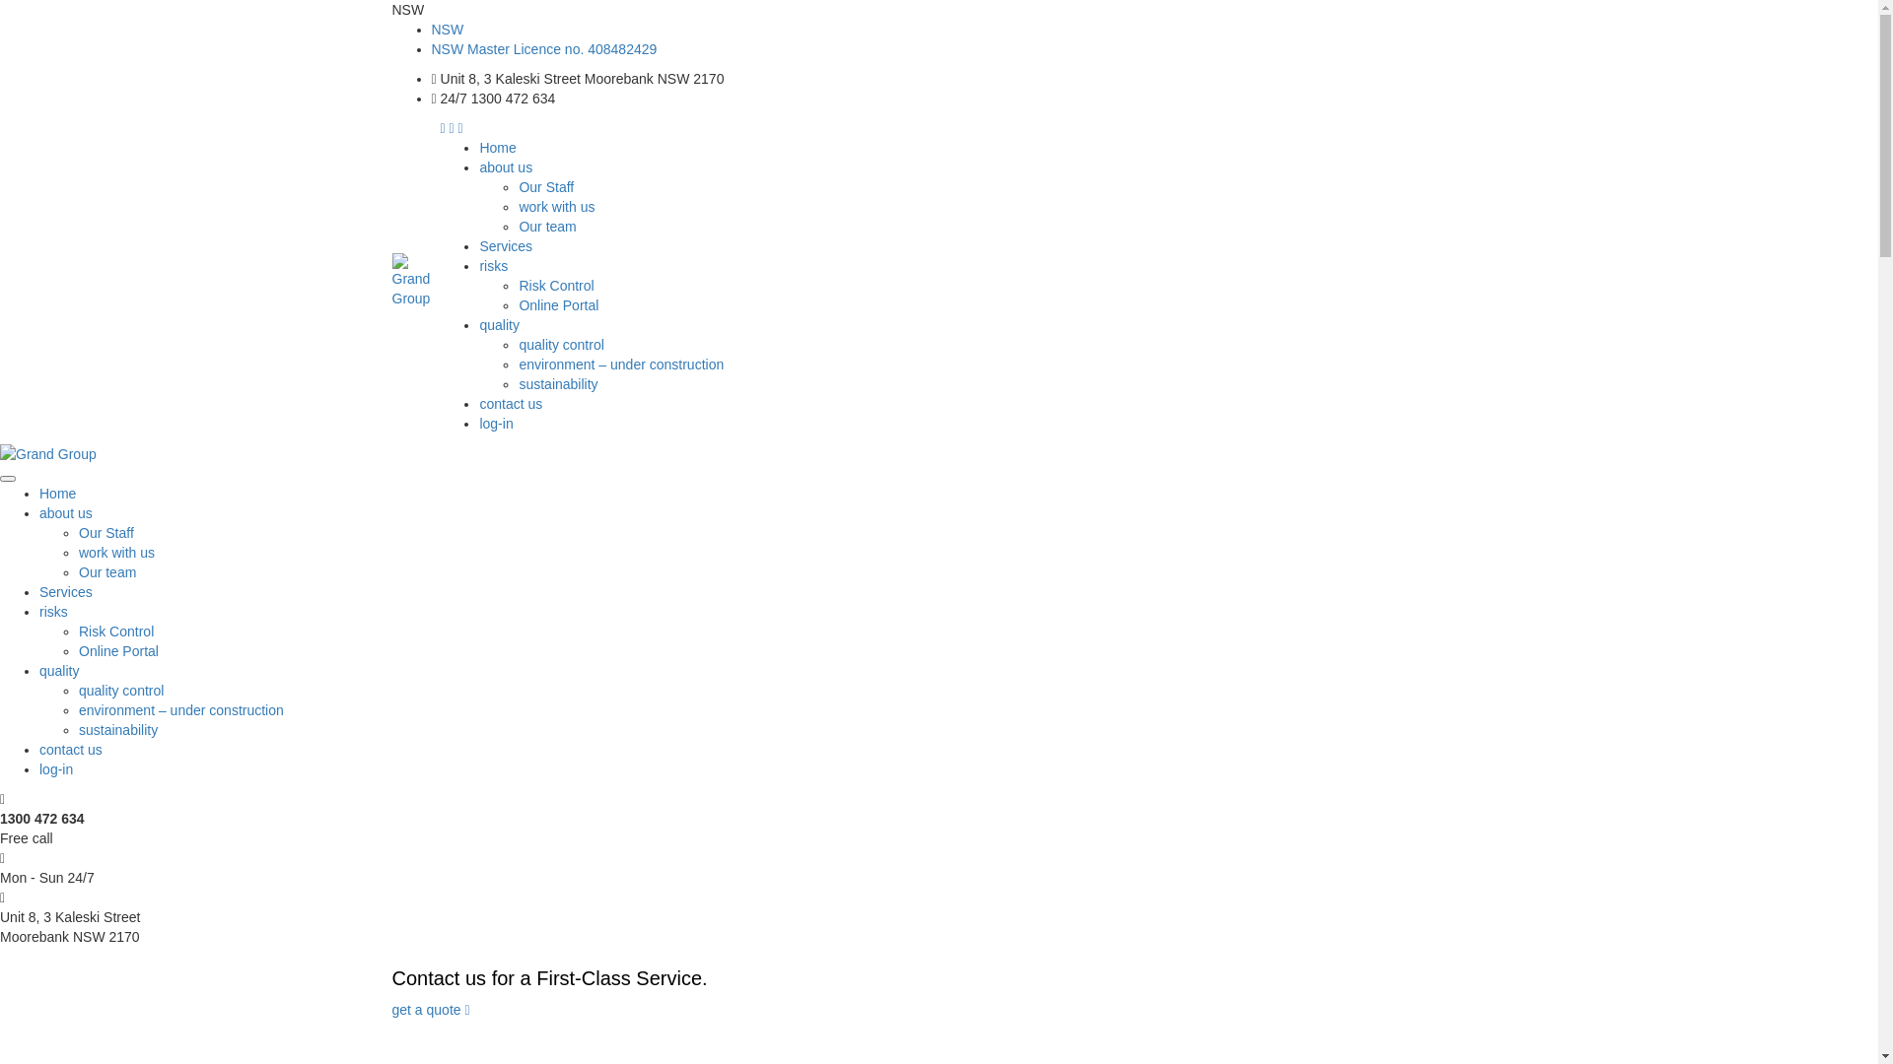 The width and height of the screenshot is (1893, 1064). Describe the element at coordinates (57, 493) in the screenshot. I see `Home` at that location.